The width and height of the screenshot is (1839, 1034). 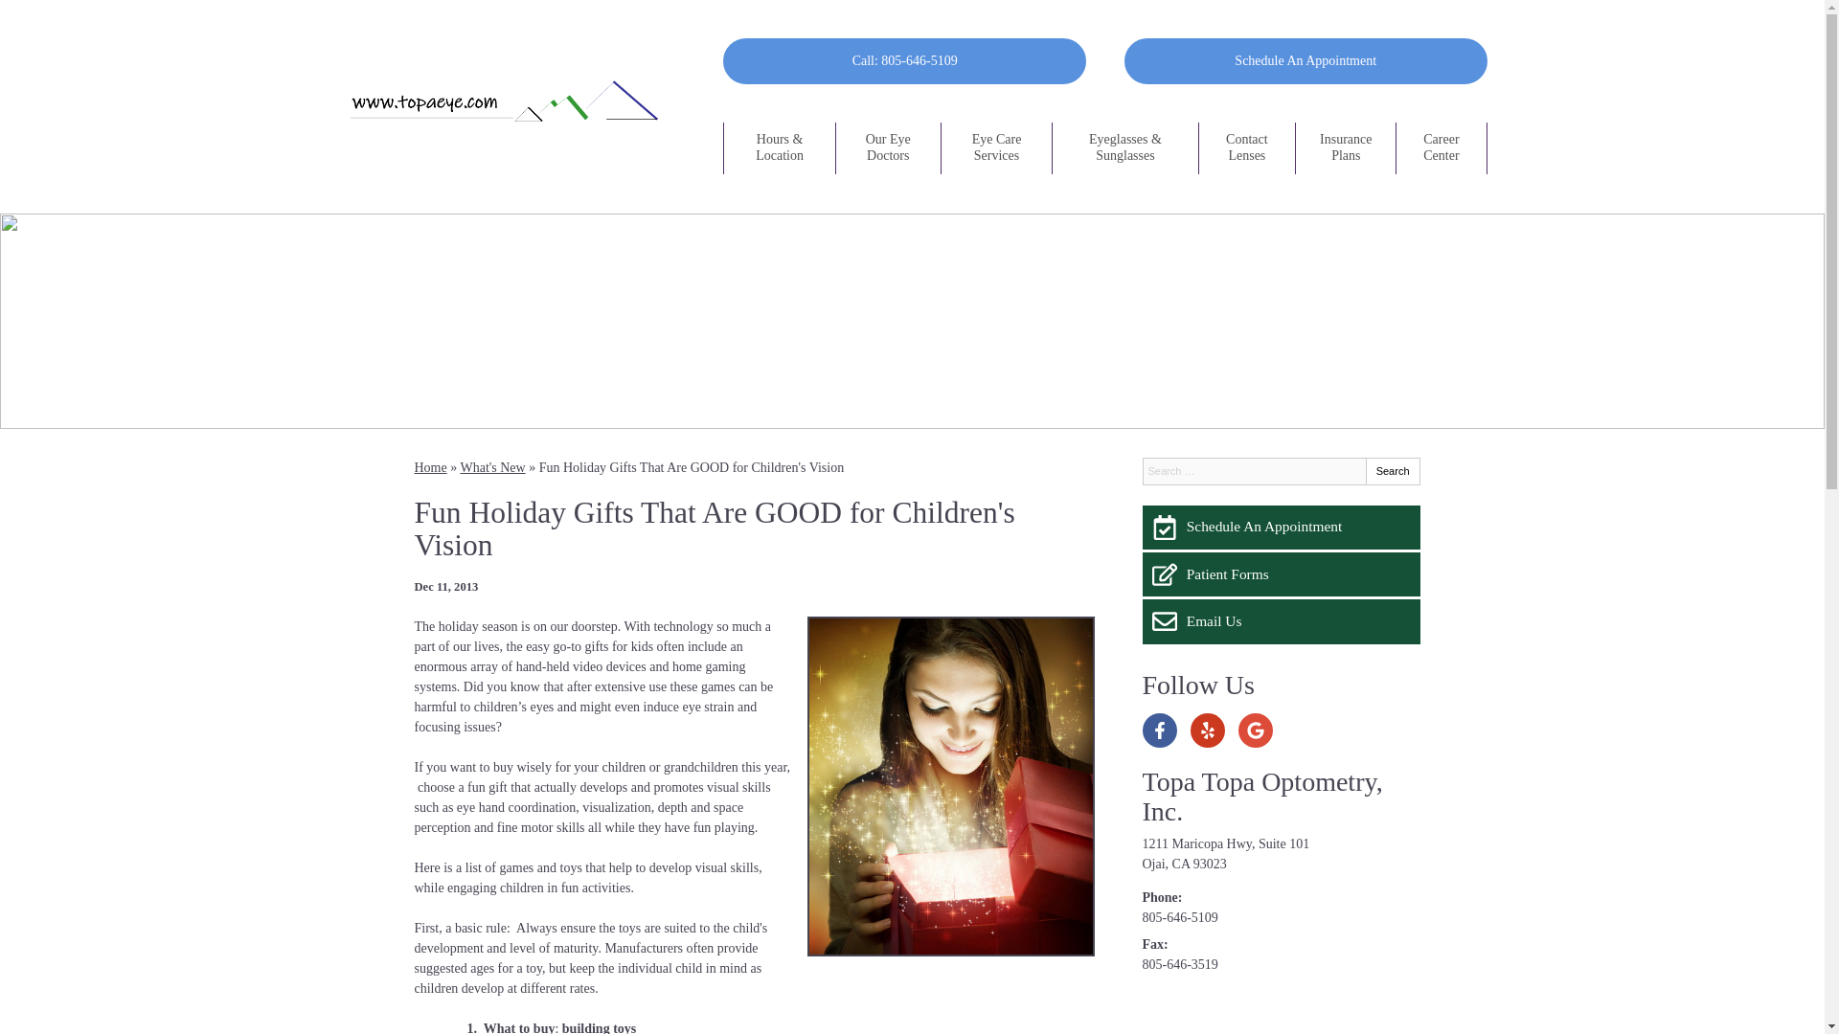 What do you see at coordinates (1441, 148) in the screenshot?
I see `Career Center` at bounding box center [1441, 148].